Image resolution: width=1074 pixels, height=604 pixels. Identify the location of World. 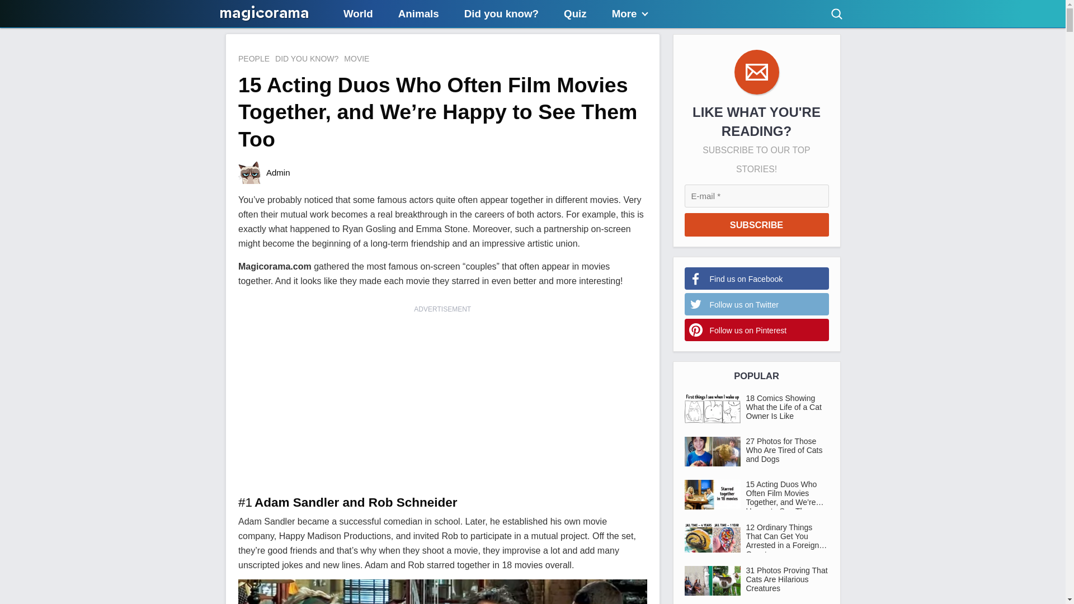
(358, 13).